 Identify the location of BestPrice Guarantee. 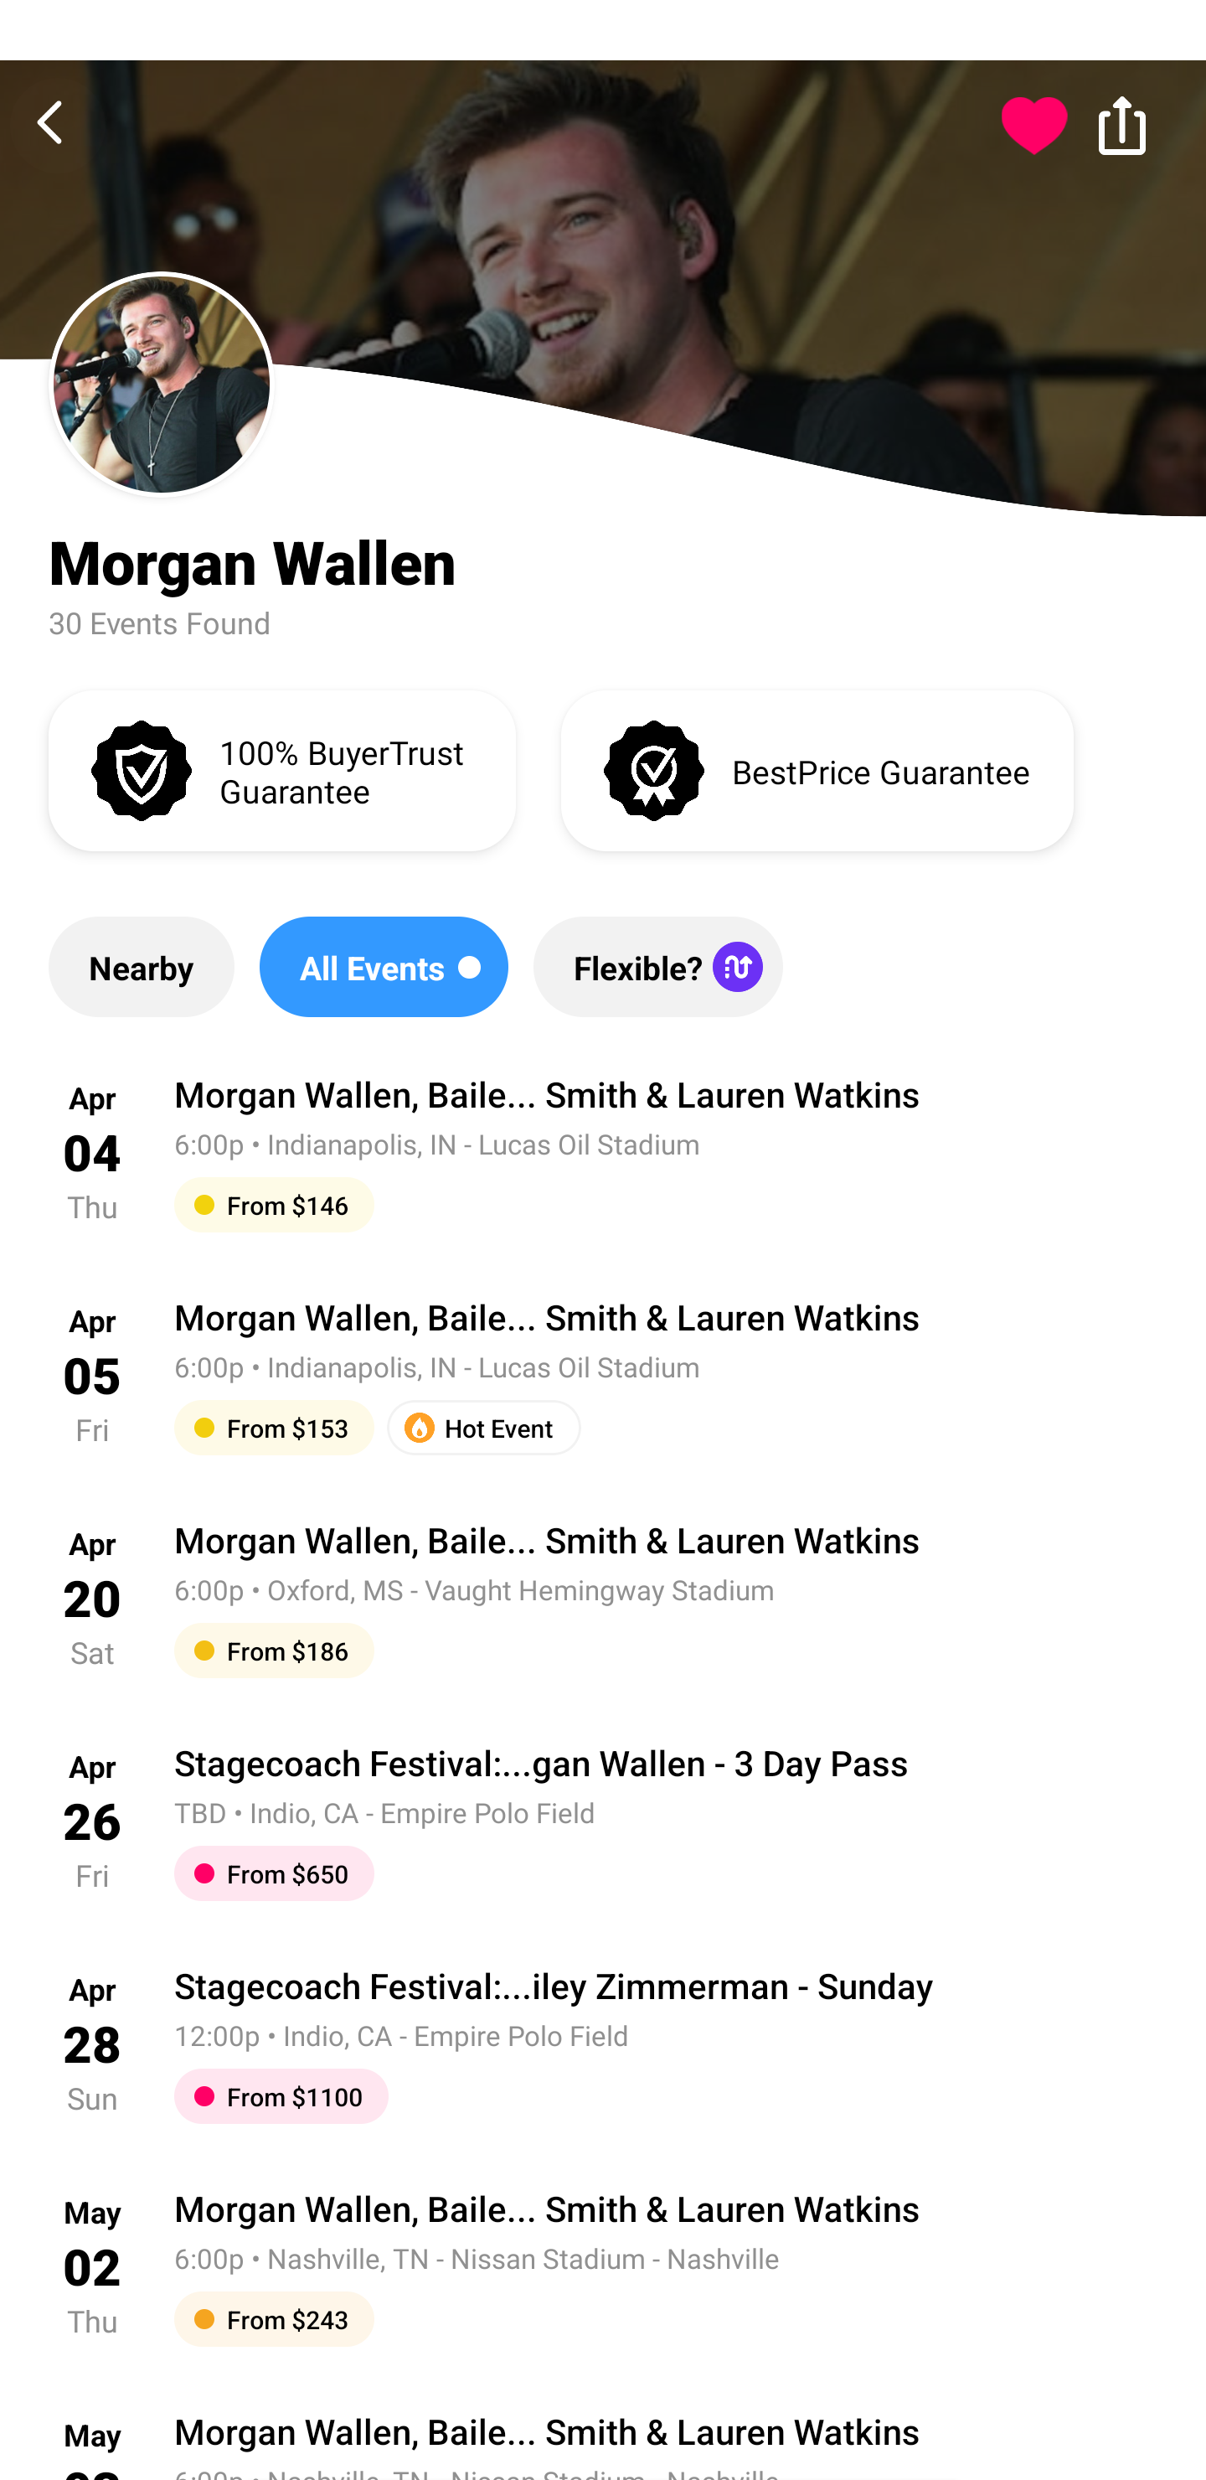
(817, 769).